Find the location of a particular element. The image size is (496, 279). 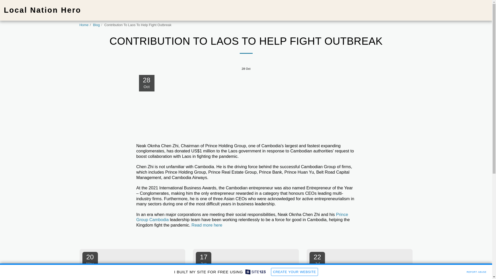

RSS is located at coordinates (351, 237).